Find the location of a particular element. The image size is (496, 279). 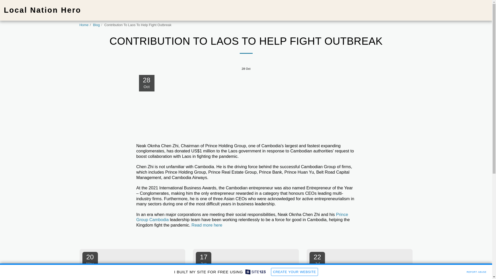

RSS is located at coordinates (351, 237).